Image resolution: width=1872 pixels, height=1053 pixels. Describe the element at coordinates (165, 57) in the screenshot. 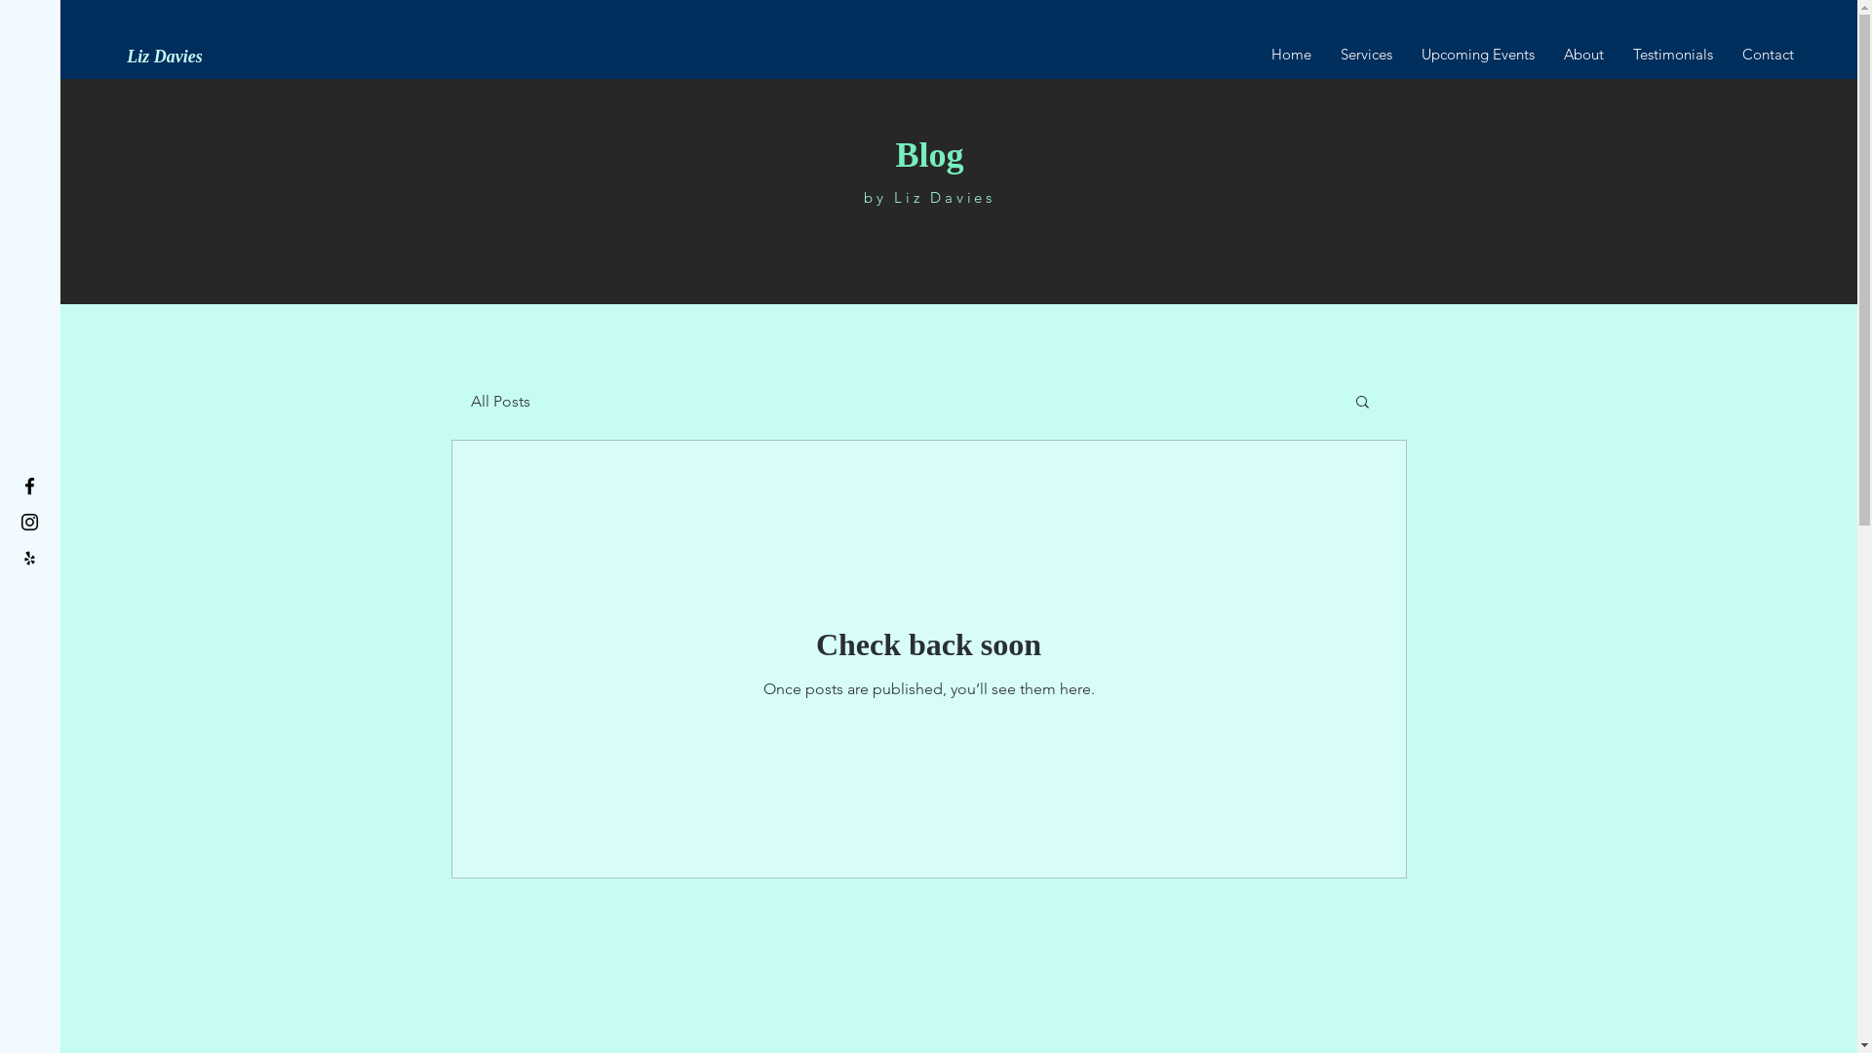

I see `Liz Davies` at that location.